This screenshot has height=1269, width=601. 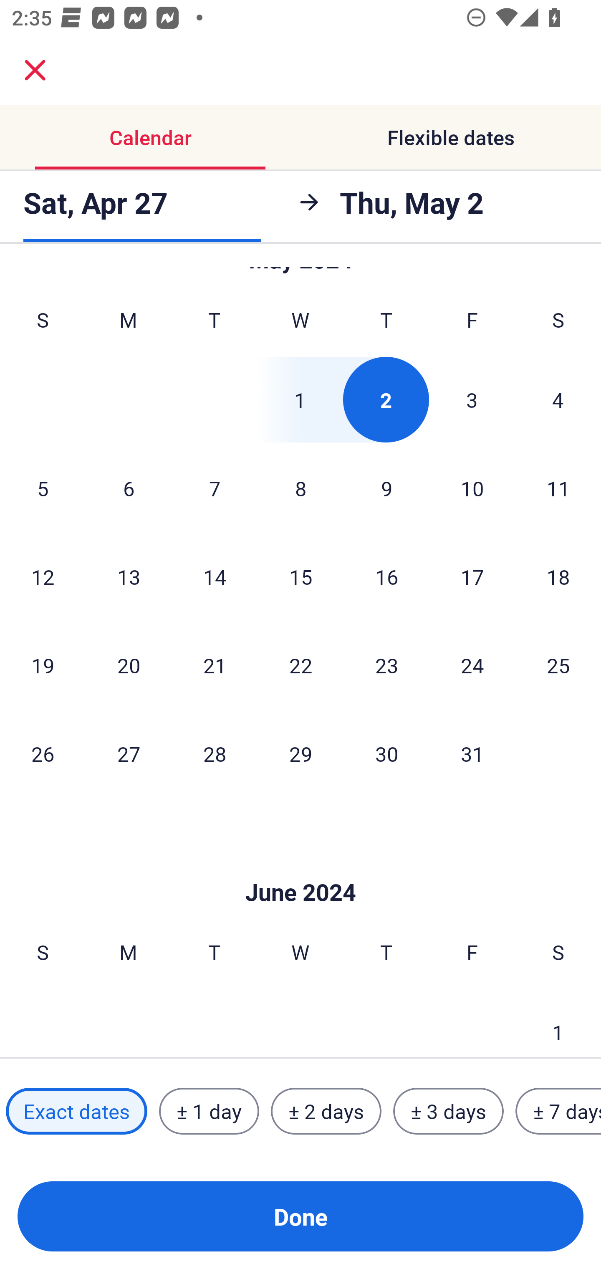 I want to click on ± 2 days, so click(x=326, y=1111).